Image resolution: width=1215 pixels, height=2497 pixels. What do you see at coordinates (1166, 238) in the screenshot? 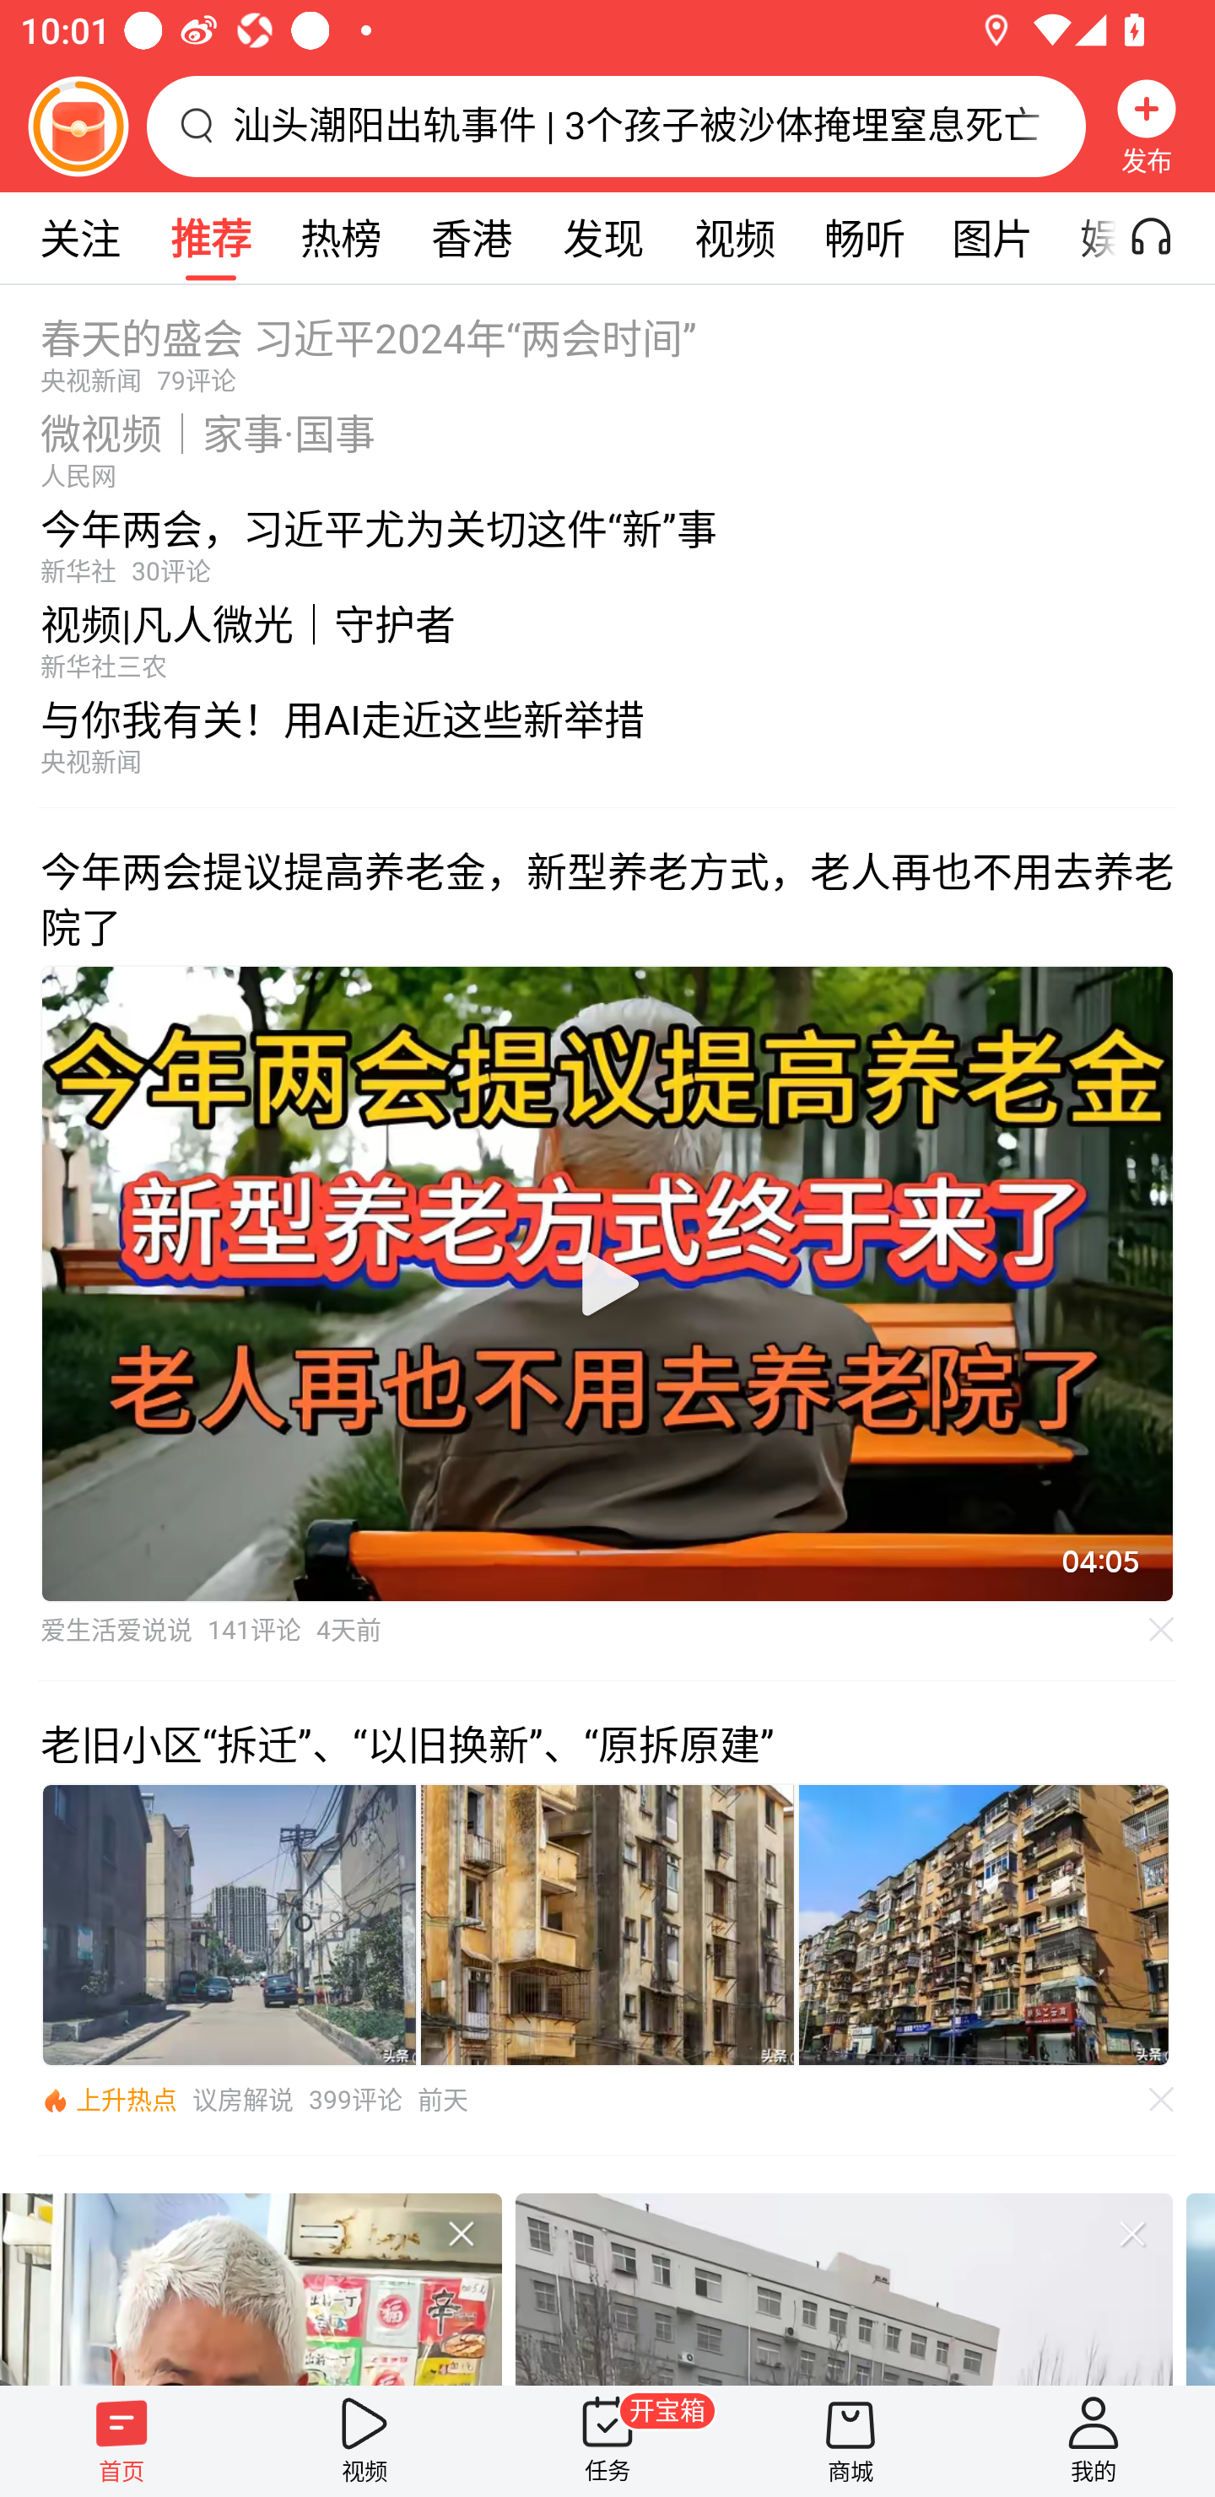
I see `听一听开关` at bounding box center [1166, 238].